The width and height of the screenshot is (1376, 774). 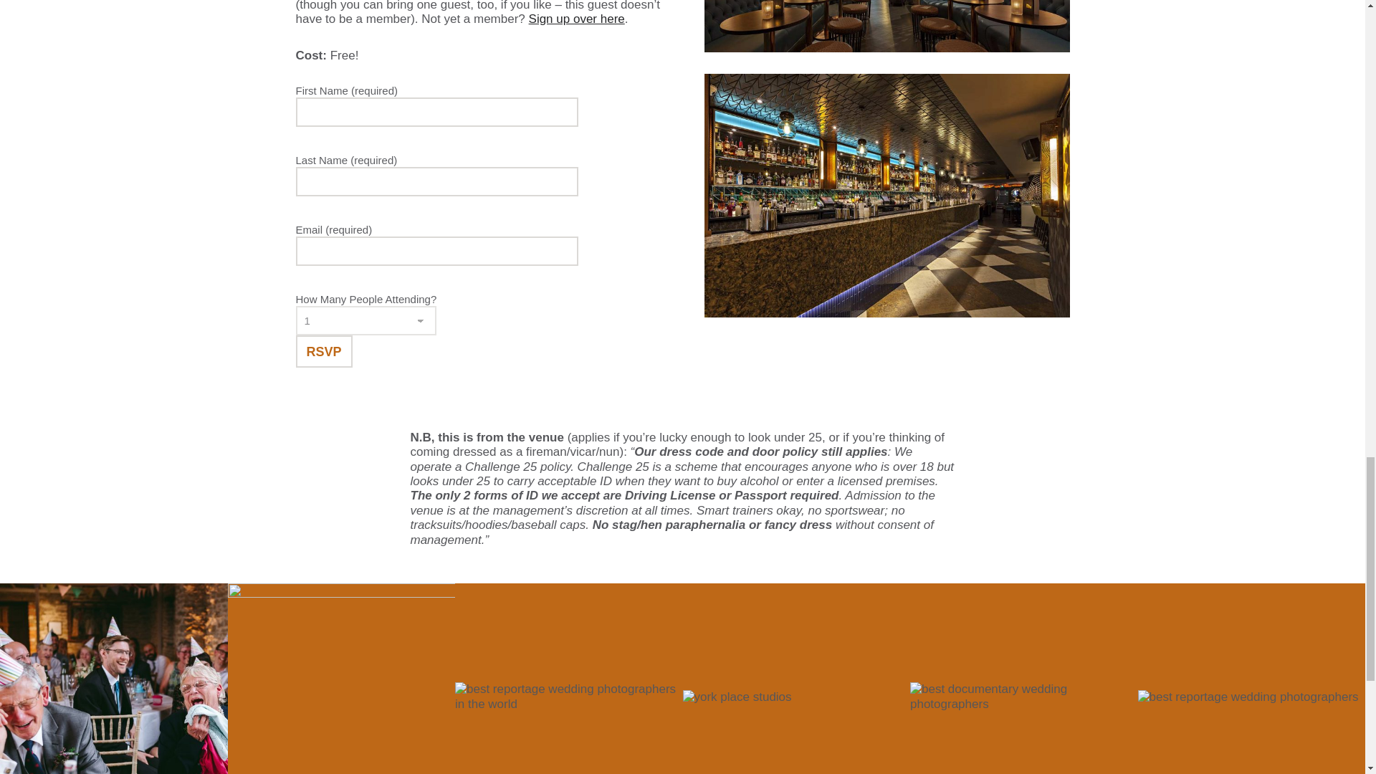 What do you see at coordinates (324, 351) in the screenshot?
I see `RSVP` at bounding box center [324, 351].